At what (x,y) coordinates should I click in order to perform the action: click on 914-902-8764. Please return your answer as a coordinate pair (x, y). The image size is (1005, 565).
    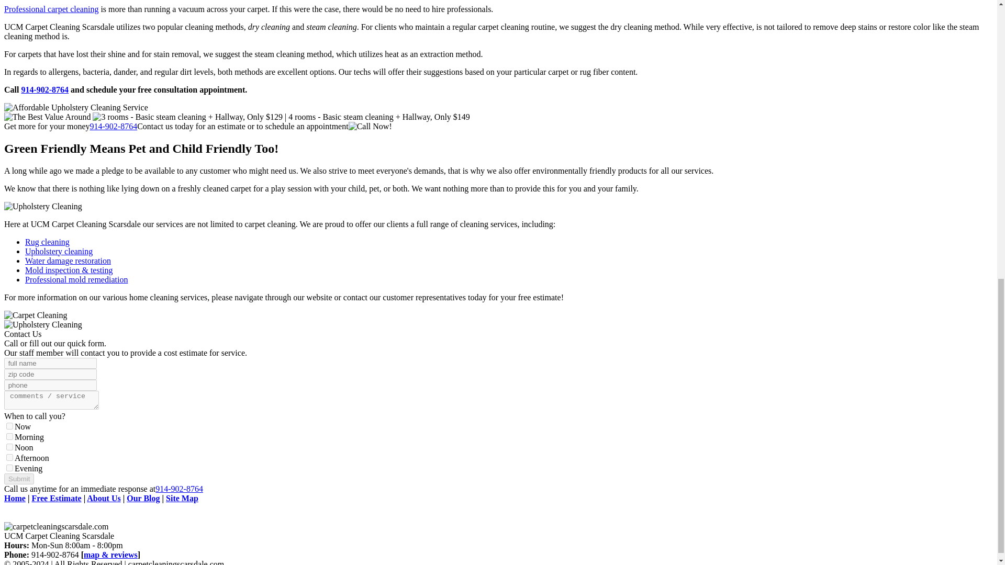
    Looking at the image, I should click on (44, 90).